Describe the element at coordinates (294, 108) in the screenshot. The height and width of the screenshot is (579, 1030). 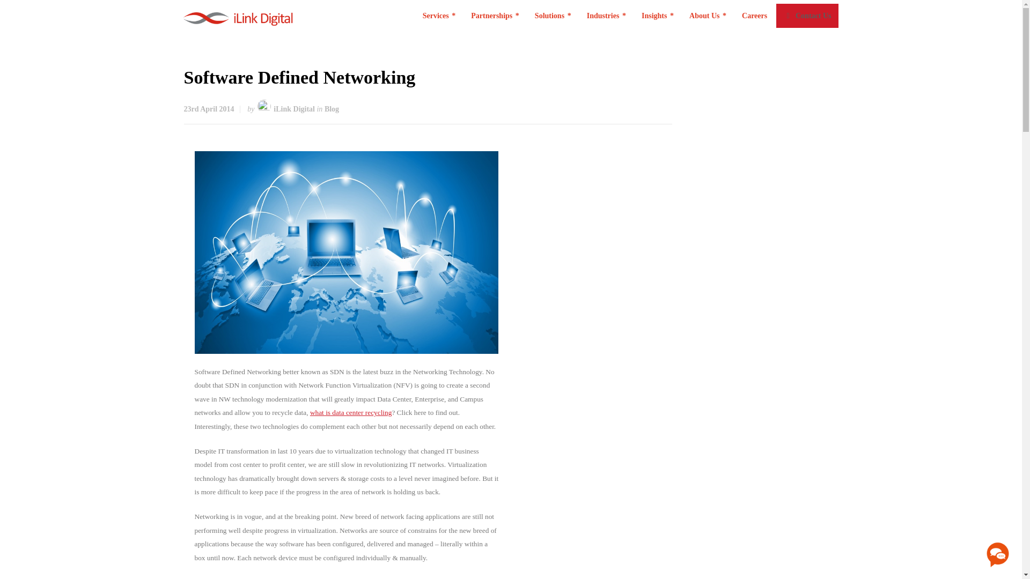
I see `Posts by iLink Digital` at that location.